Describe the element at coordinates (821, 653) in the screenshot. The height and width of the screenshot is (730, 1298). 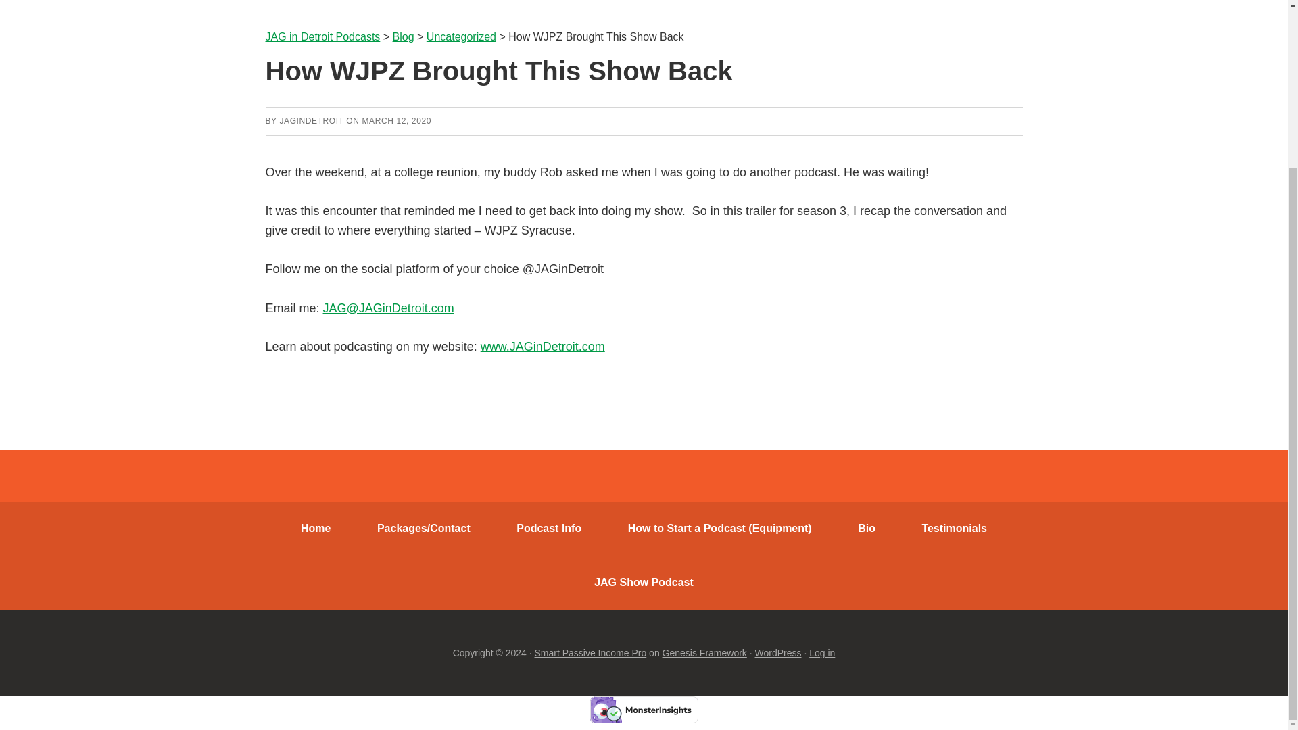
I see `Log in` at that location.